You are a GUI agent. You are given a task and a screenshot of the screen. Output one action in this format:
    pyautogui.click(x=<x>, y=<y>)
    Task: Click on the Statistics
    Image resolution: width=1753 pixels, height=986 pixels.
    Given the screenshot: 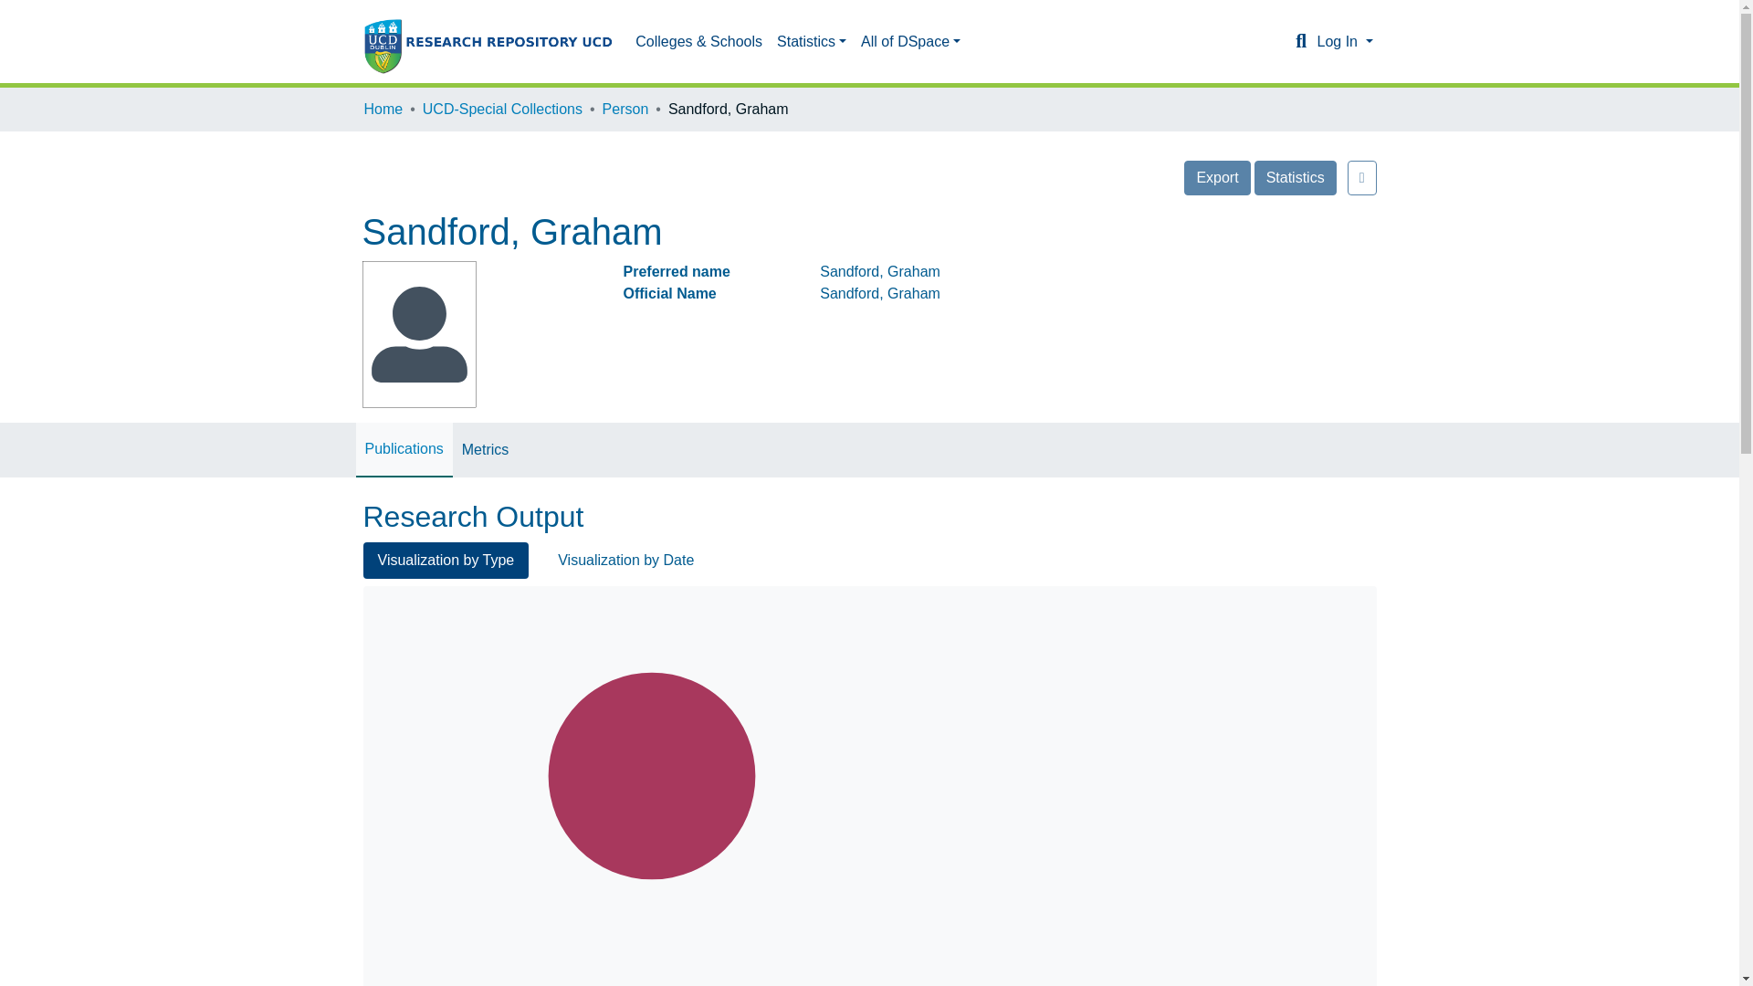 What is the action you would take?
    pyautogui.click(x=811, y=41)
    